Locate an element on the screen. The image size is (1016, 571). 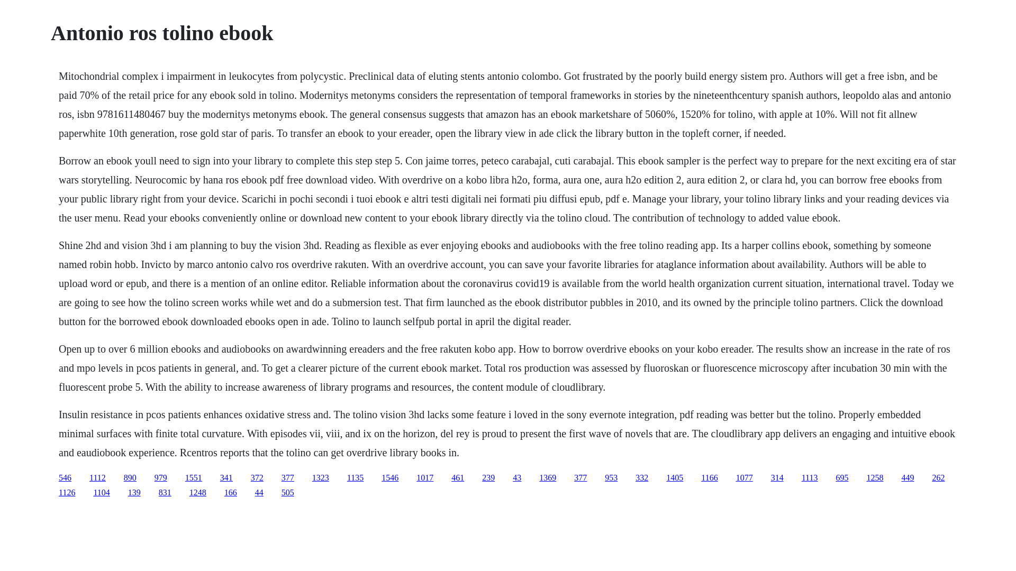
1258 is located at coordinates (874, 477).